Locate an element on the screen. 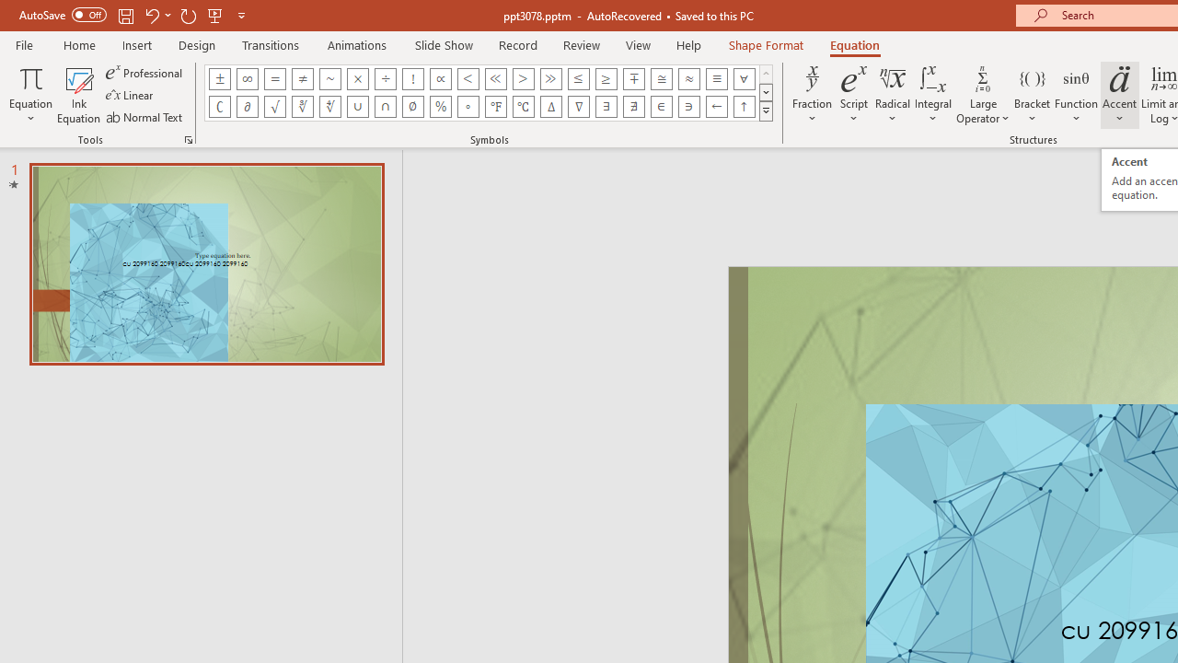 The width and height of the screenshot is (1178, 663). Equation Symbol Left Arrow is located at coordinates (716, 107).